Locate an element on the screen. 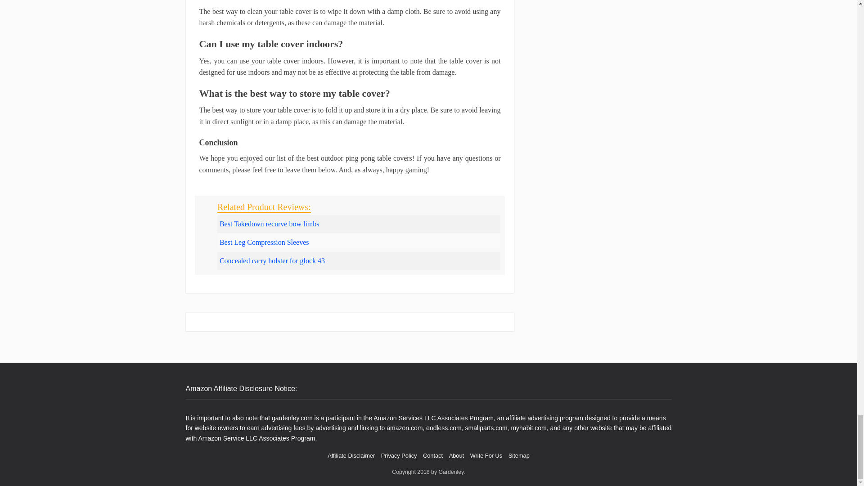 This screenshot has height=486, width=864. Best Leg Compression Sleeves is located at coordinates (264, 242).